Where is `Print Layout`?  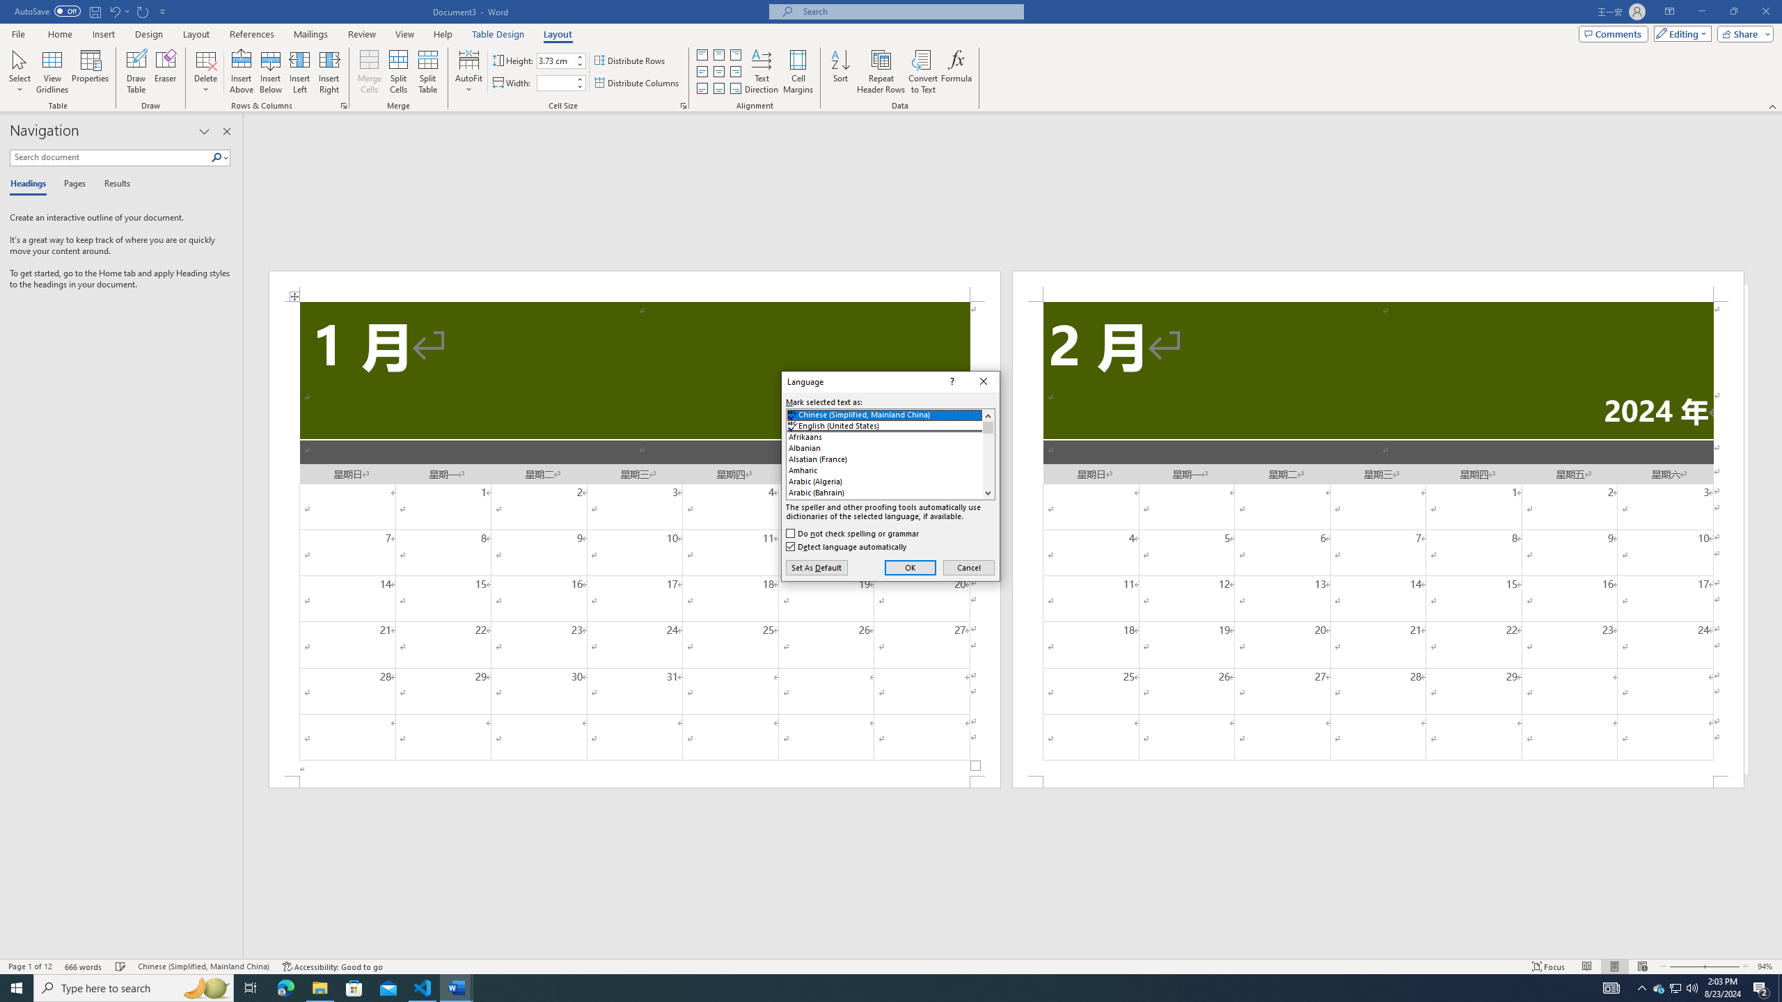 Print Layout is located at coordinates (1614, 967).